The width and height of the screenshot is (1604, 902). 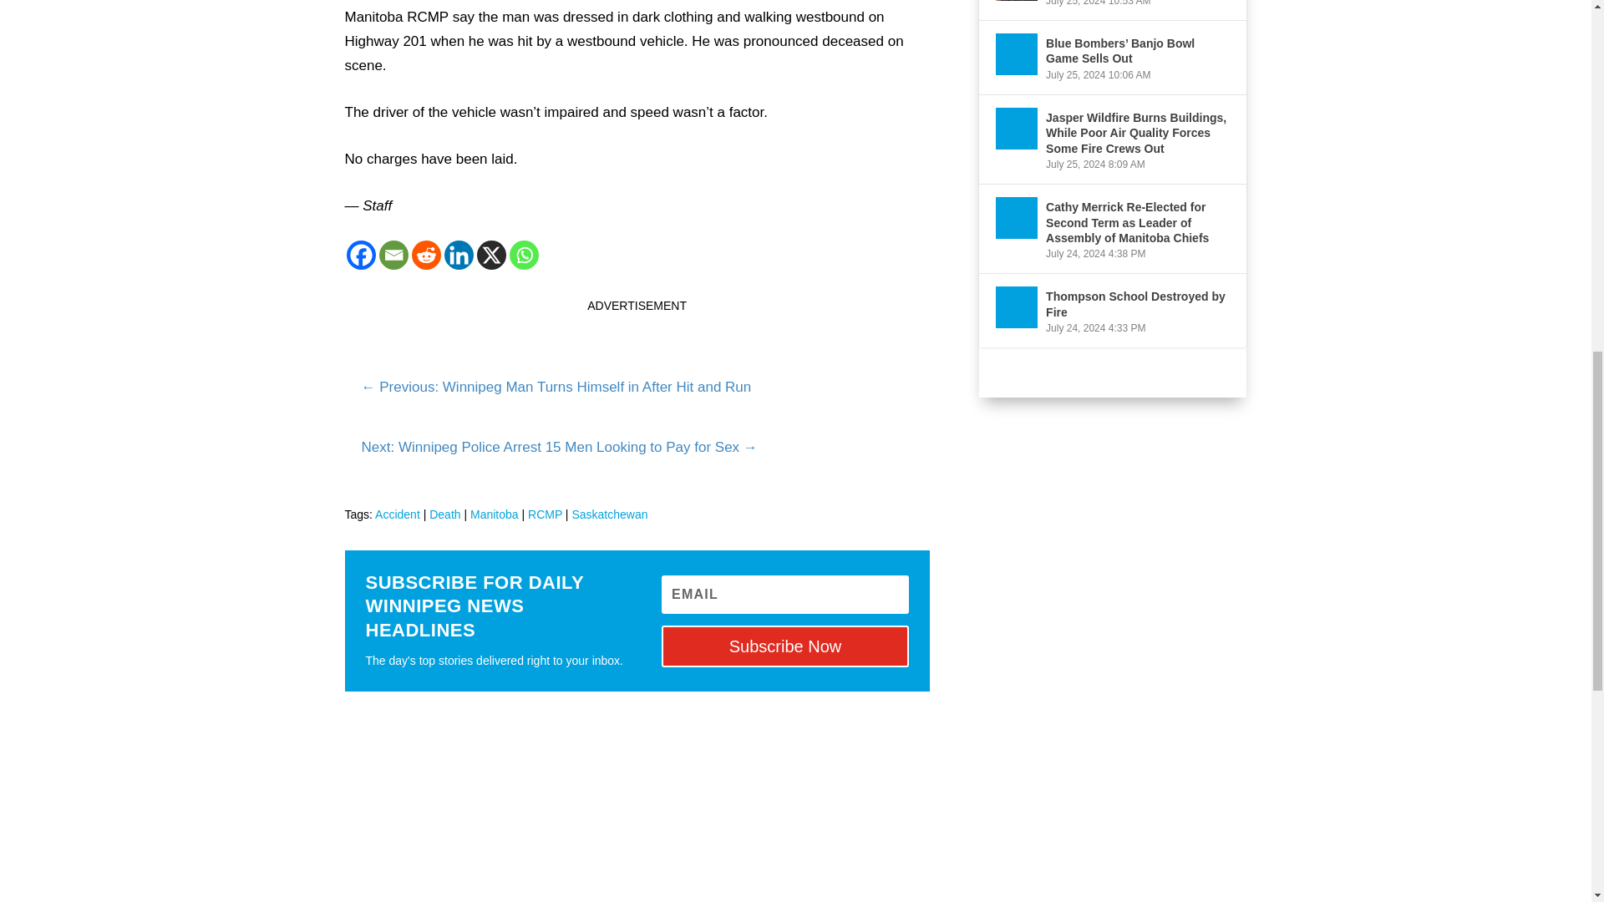 What do you see at coordinates (1017, 307) in the screenshot?
I see `Thompson School Destroyed by Fire` at bounding box center [1017, 307].